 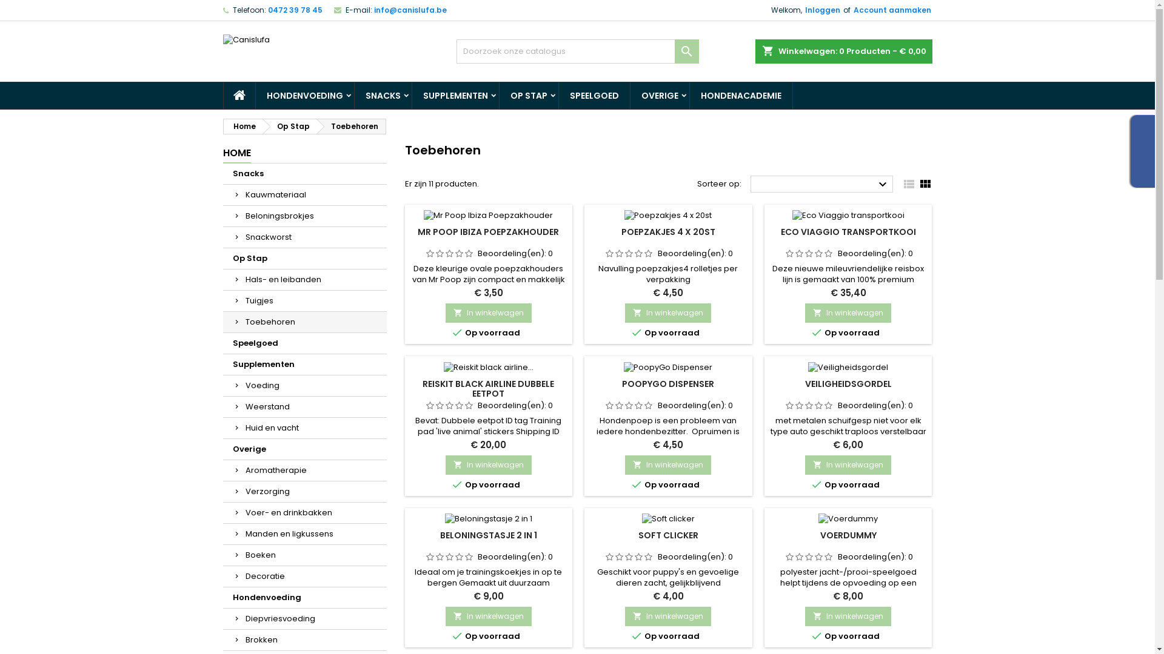 What do you see at coordinates (305, 514) in the screenshot?
I see `Voer- en drinkbakken` at bounding box center [305, 514].